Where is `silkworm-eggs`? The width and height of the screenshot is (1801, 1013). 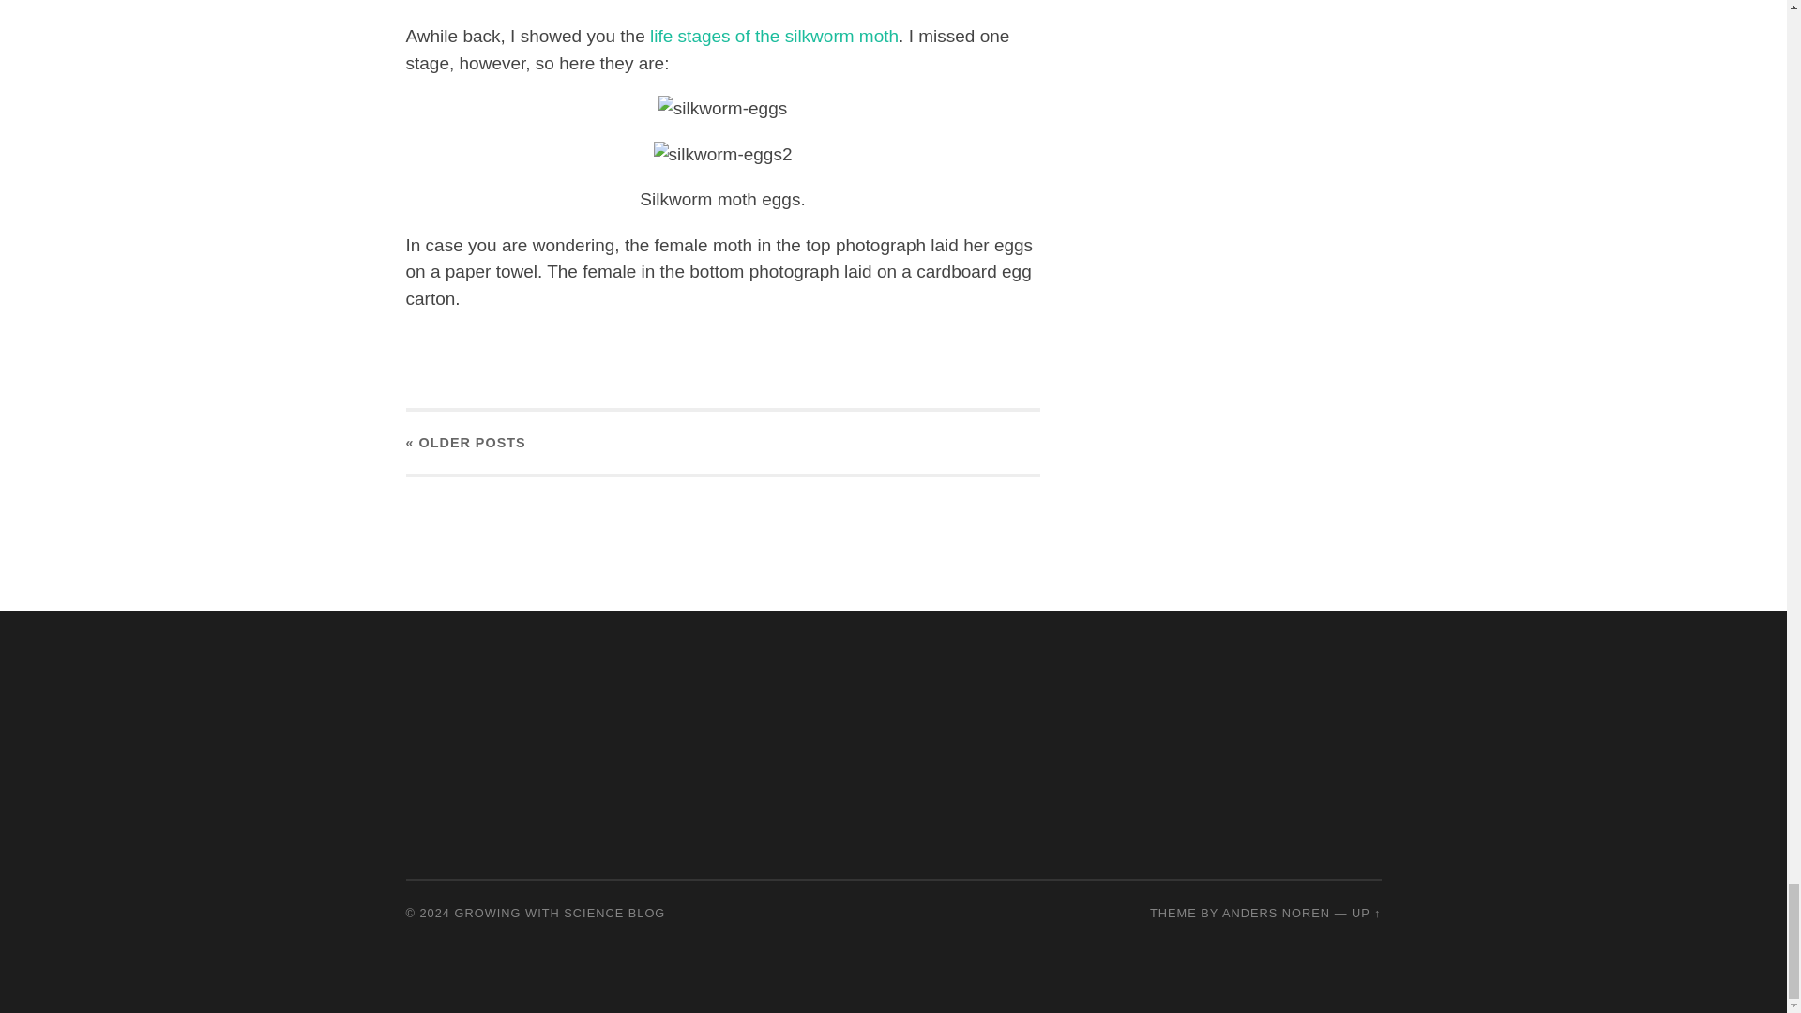
silkworm-eggs is located at coordinates (722, 109).